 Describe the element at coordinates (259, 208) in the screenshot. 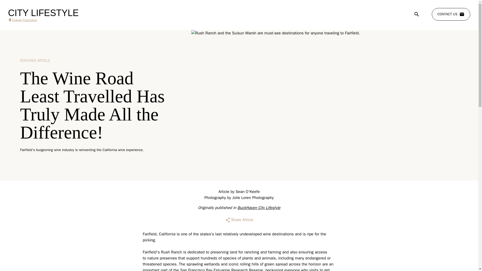

I see `BuckHaven City Lifestyle` at that location.